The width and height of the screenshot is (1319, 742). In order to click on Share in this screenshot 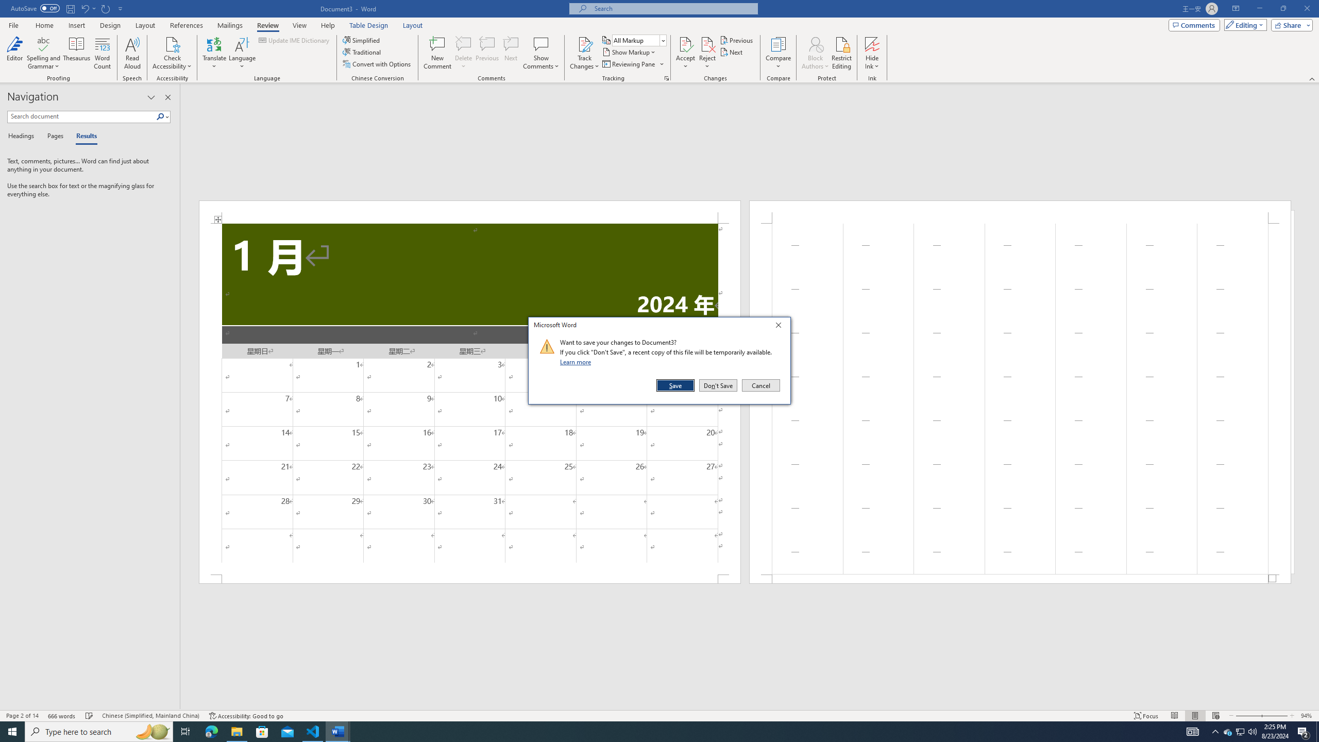, I will do `click(1290, 25)`.